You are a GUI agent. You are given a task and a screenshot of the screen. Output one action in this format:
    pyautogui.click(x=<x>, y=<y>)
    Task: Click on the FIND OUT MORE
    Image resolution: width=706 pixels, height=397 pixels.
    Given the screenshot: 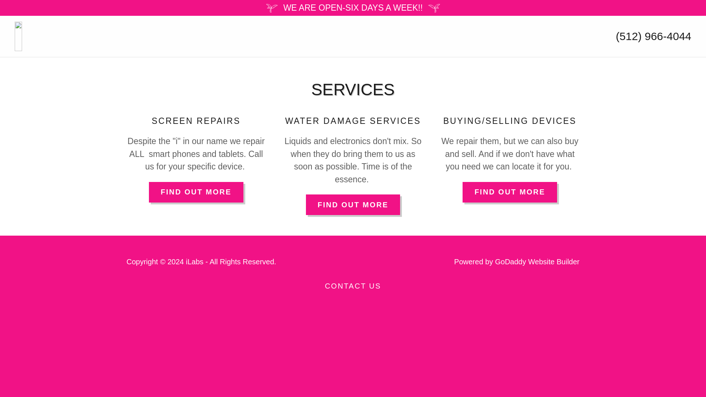 What is the action you would take?
    pyautogui.click(x=510, y=192)
    